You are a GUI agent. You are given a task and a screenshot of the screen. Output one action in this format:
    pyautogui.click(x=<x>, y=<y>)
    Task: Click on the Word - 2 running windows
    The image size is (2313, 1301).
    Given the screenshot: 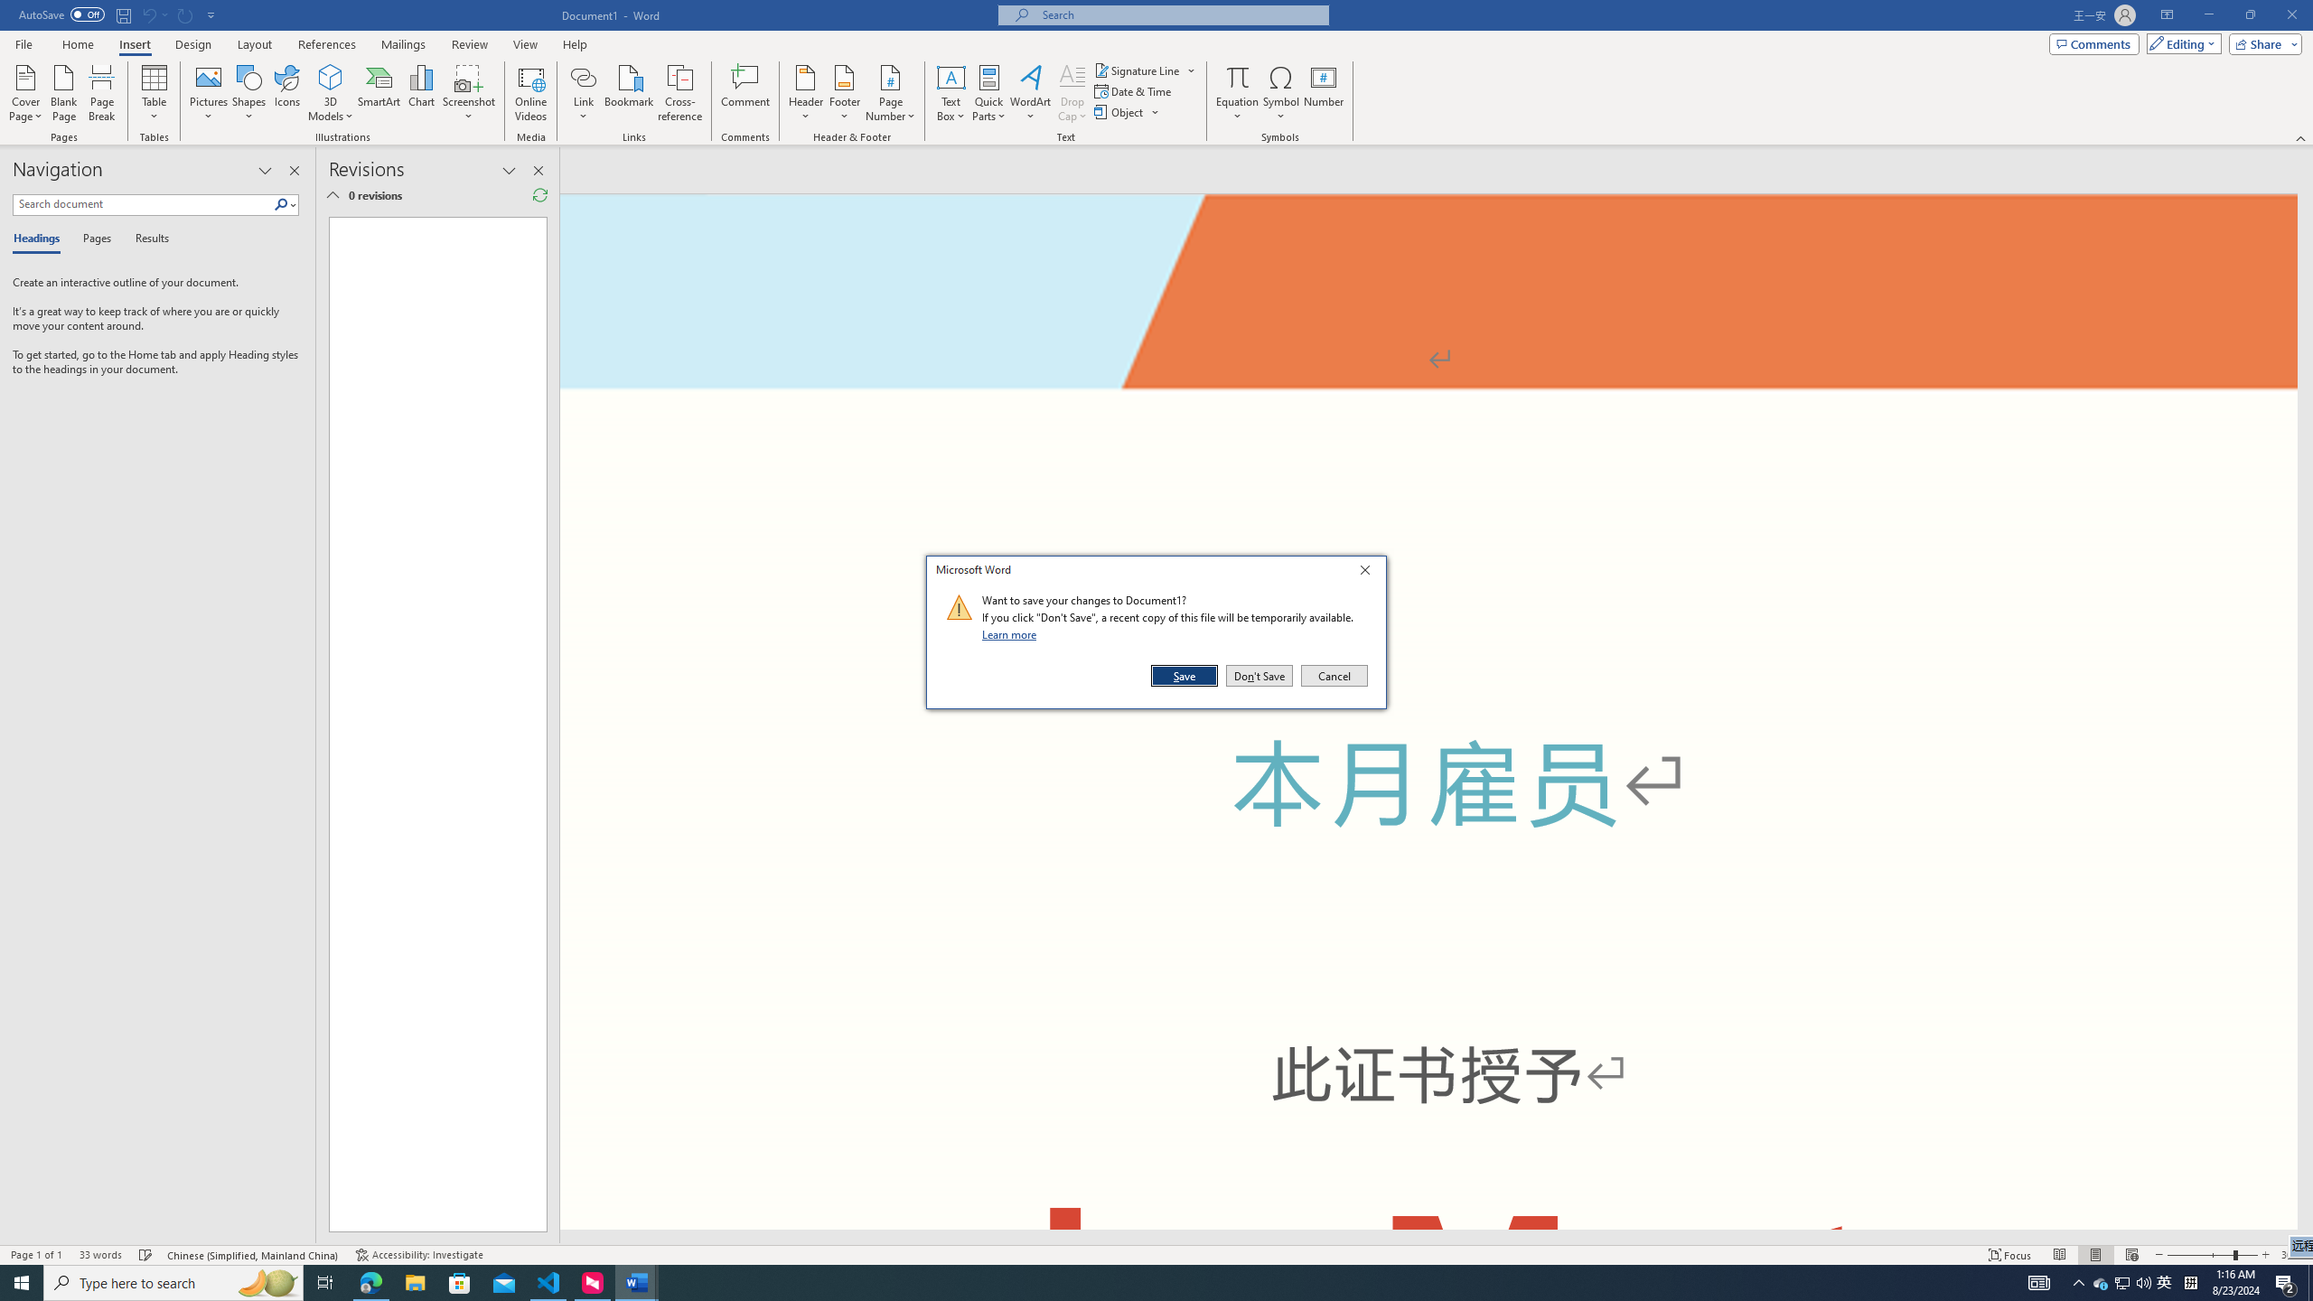 What is the action you would take?
    pyautogui.click(x=636, y=1283)
    